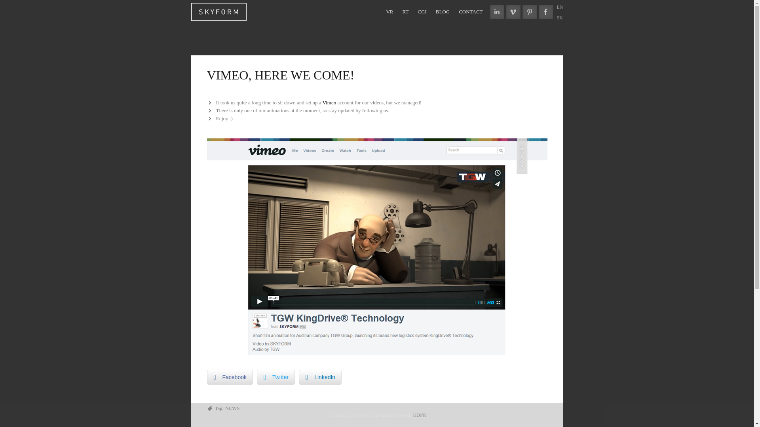 This screenshot has width=760, height=427. Describe the element at coordinates (497, 11) in the screenshot. I see `Visit LinkedIn page` at that location.